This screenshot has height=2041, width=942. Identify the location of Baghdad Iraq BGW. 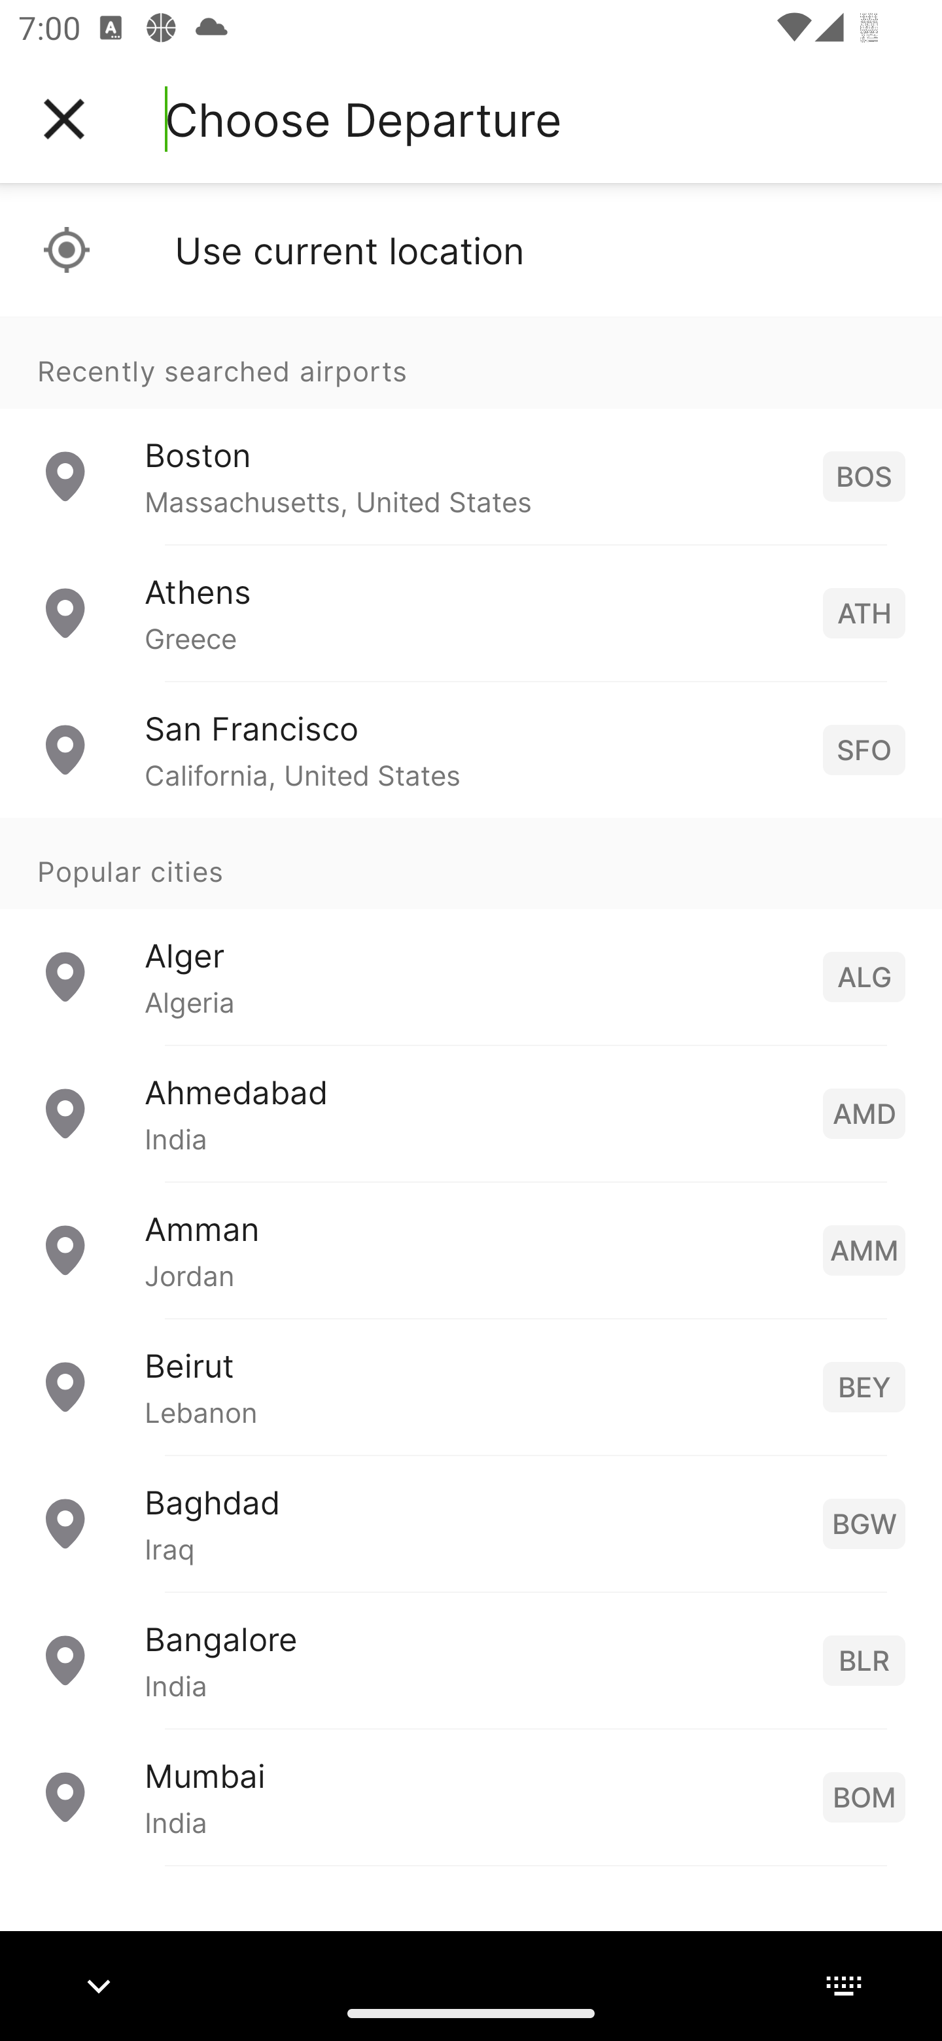
(471, 1523).